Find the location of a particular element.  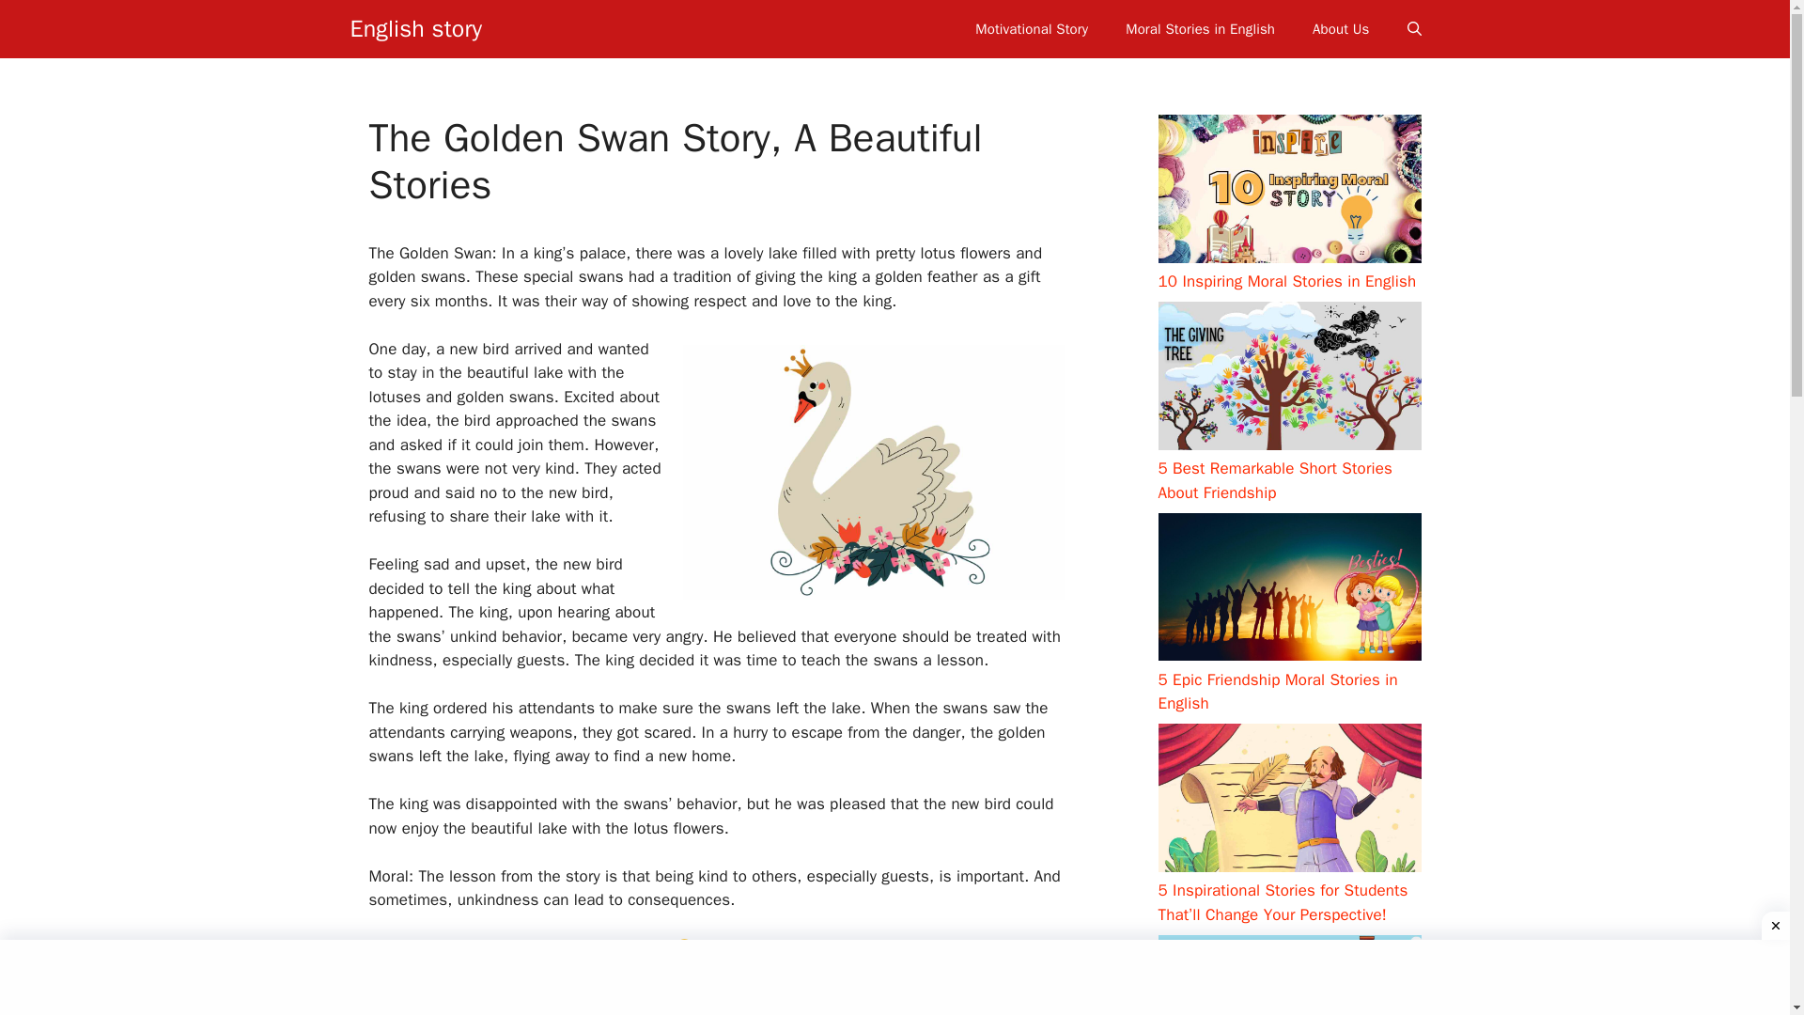

English story is located at coordinates (415, 28).